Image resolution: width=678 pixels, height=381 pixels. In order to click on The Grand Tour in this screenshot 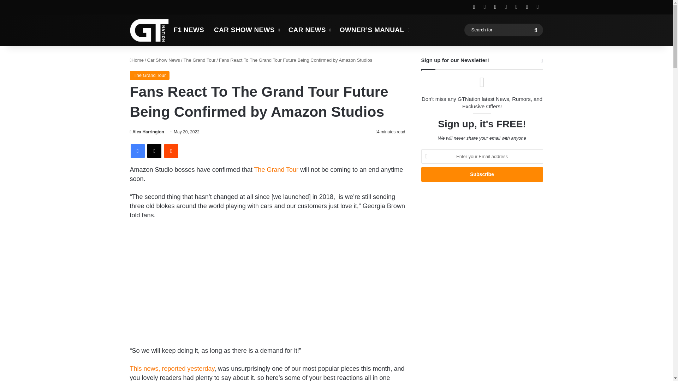, I will do `click(276, 169)`.